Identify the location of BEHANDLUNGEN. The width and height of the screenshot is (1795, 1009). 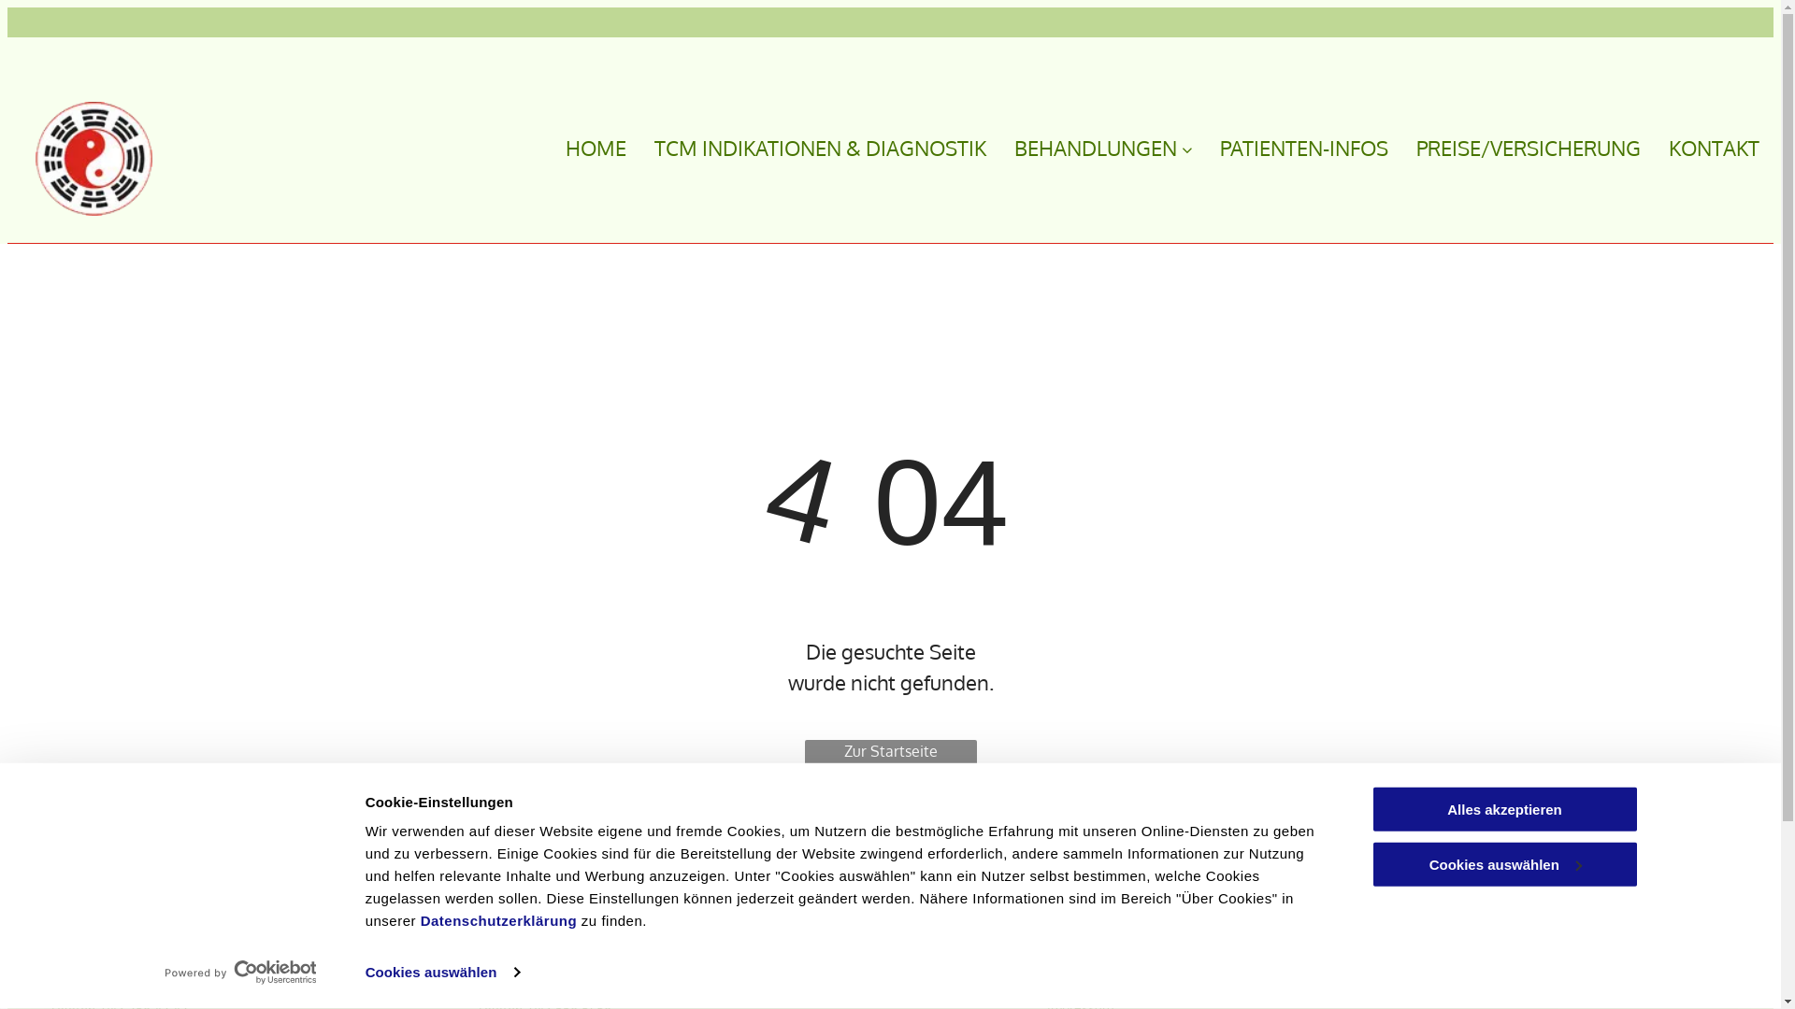
(1089, 148).